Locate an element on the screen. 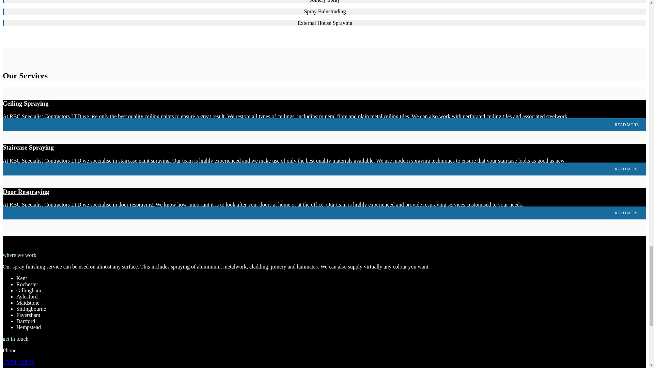  Door Respraying is located at coordinates (26, 191).